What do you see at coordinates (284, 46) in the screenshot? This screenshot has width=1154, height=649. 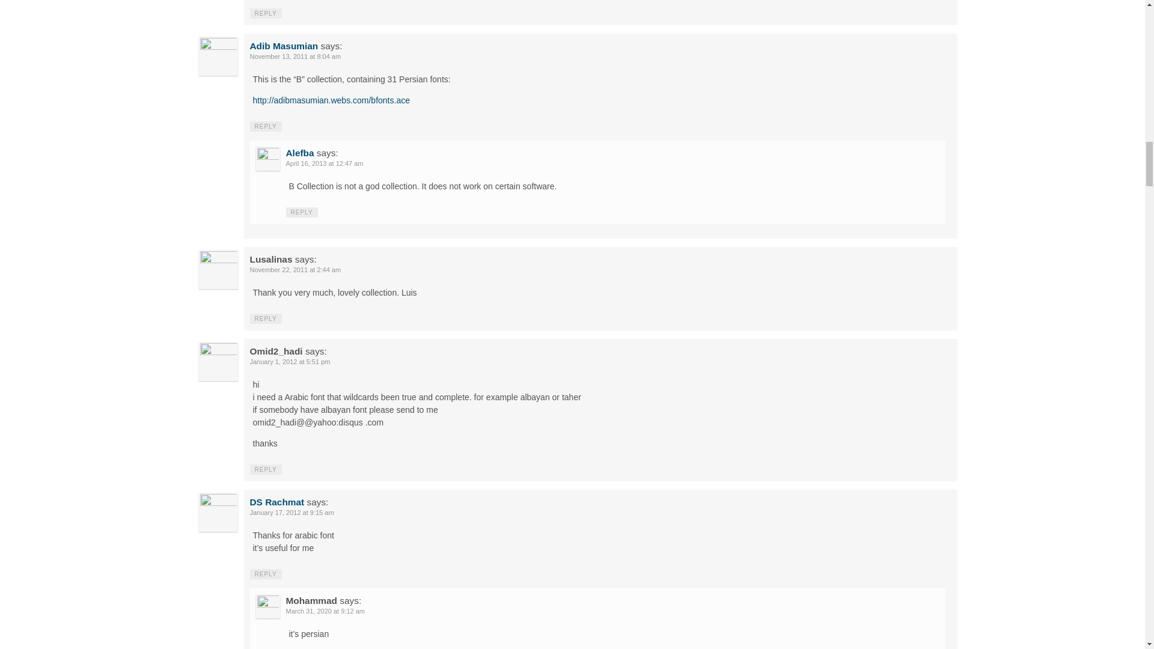 I see `Adib Masumian` at bounding box center [284, 46].